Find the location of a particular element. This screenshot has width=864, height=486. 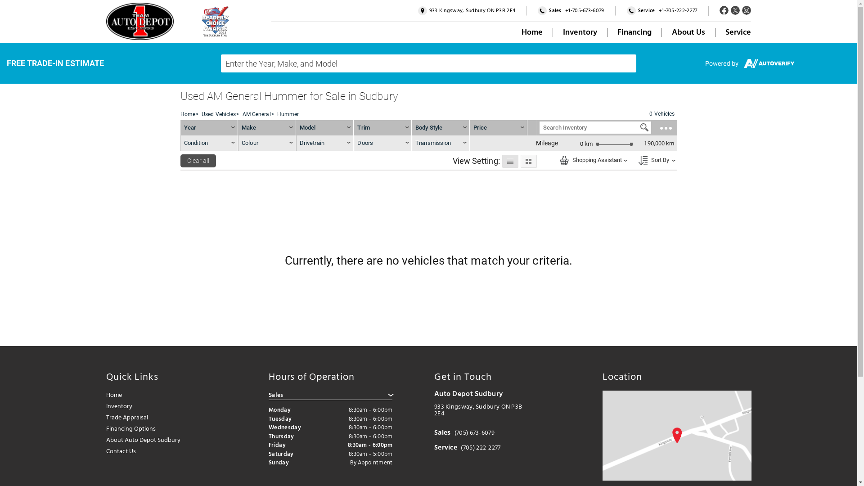

AM General is located at coordinates (256, 114).